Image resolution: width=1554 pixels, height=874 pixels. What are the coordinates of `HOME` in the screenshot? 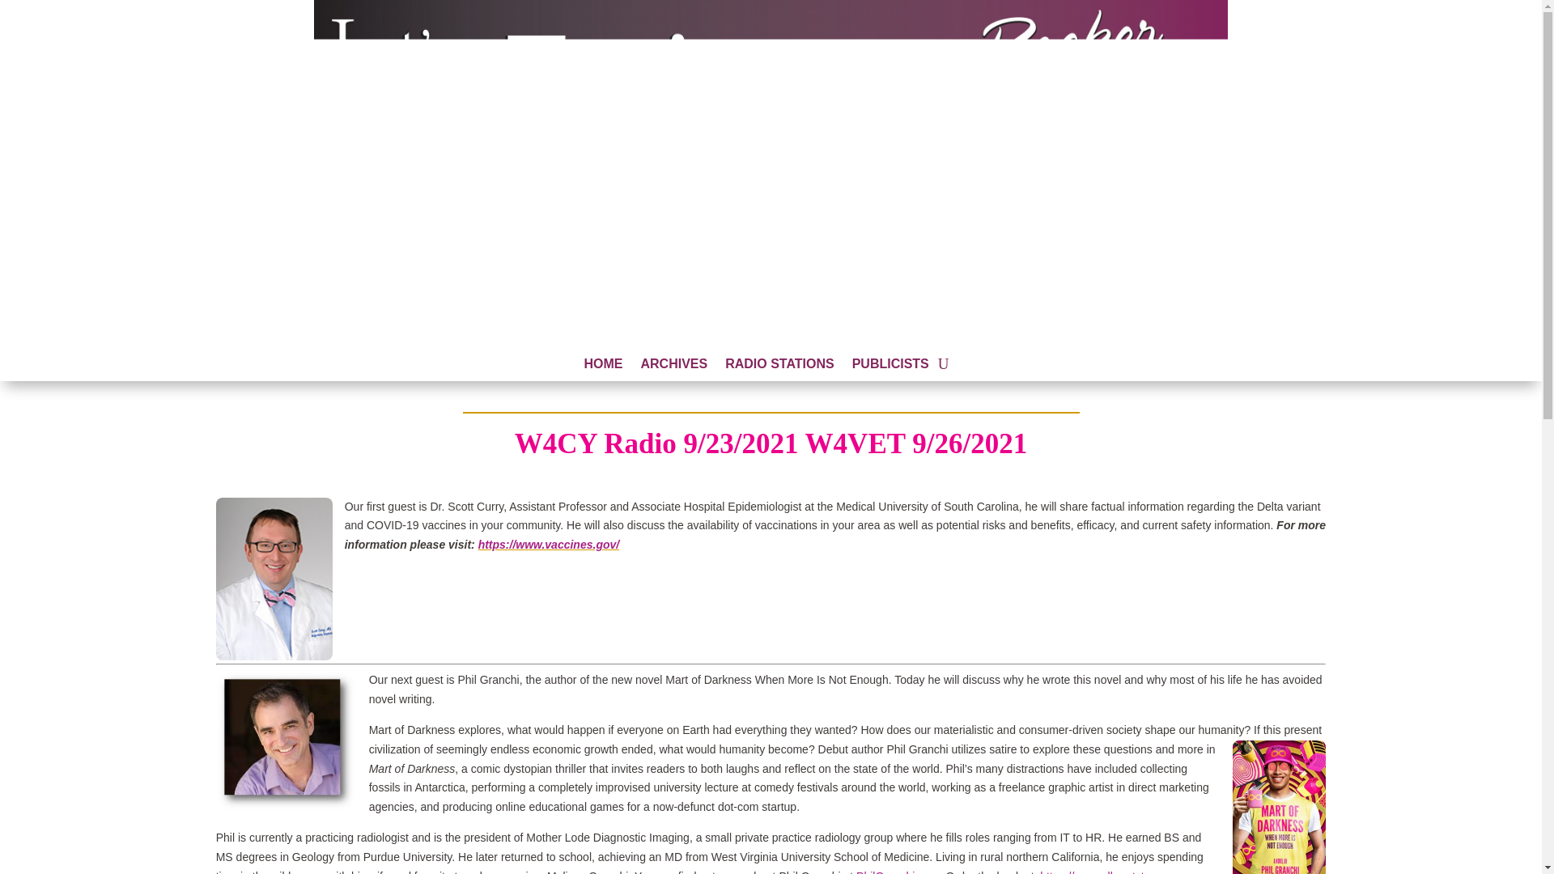 It's located at (603, 367).